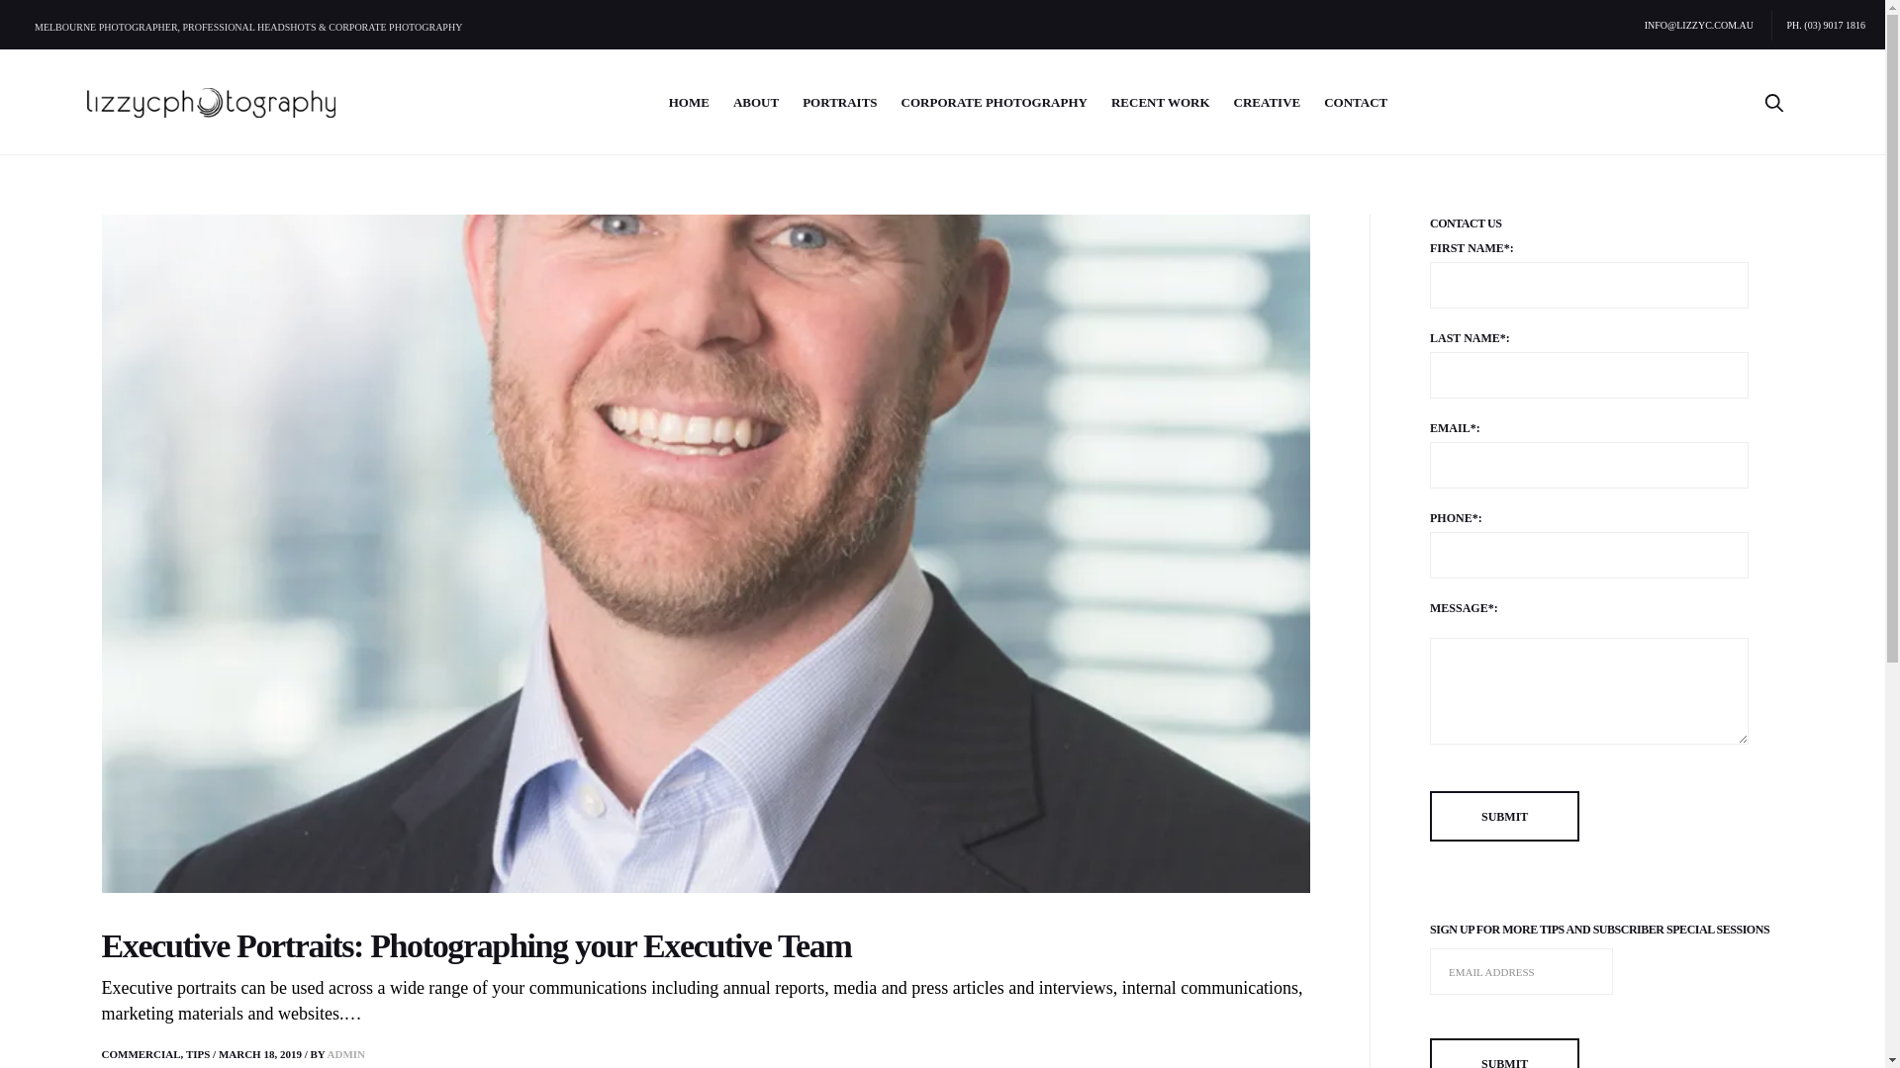 The image size is (1900, 1068). I want to click on Submit, so click(1504, 817).